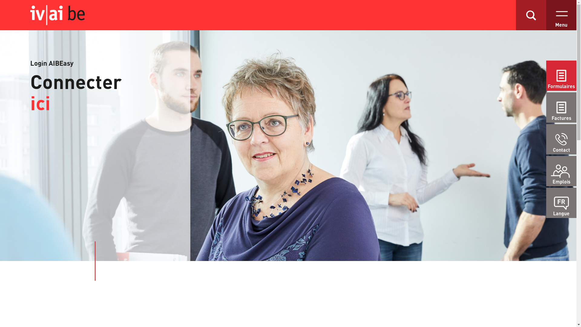  I want to click on Contact, so click(561, 139).